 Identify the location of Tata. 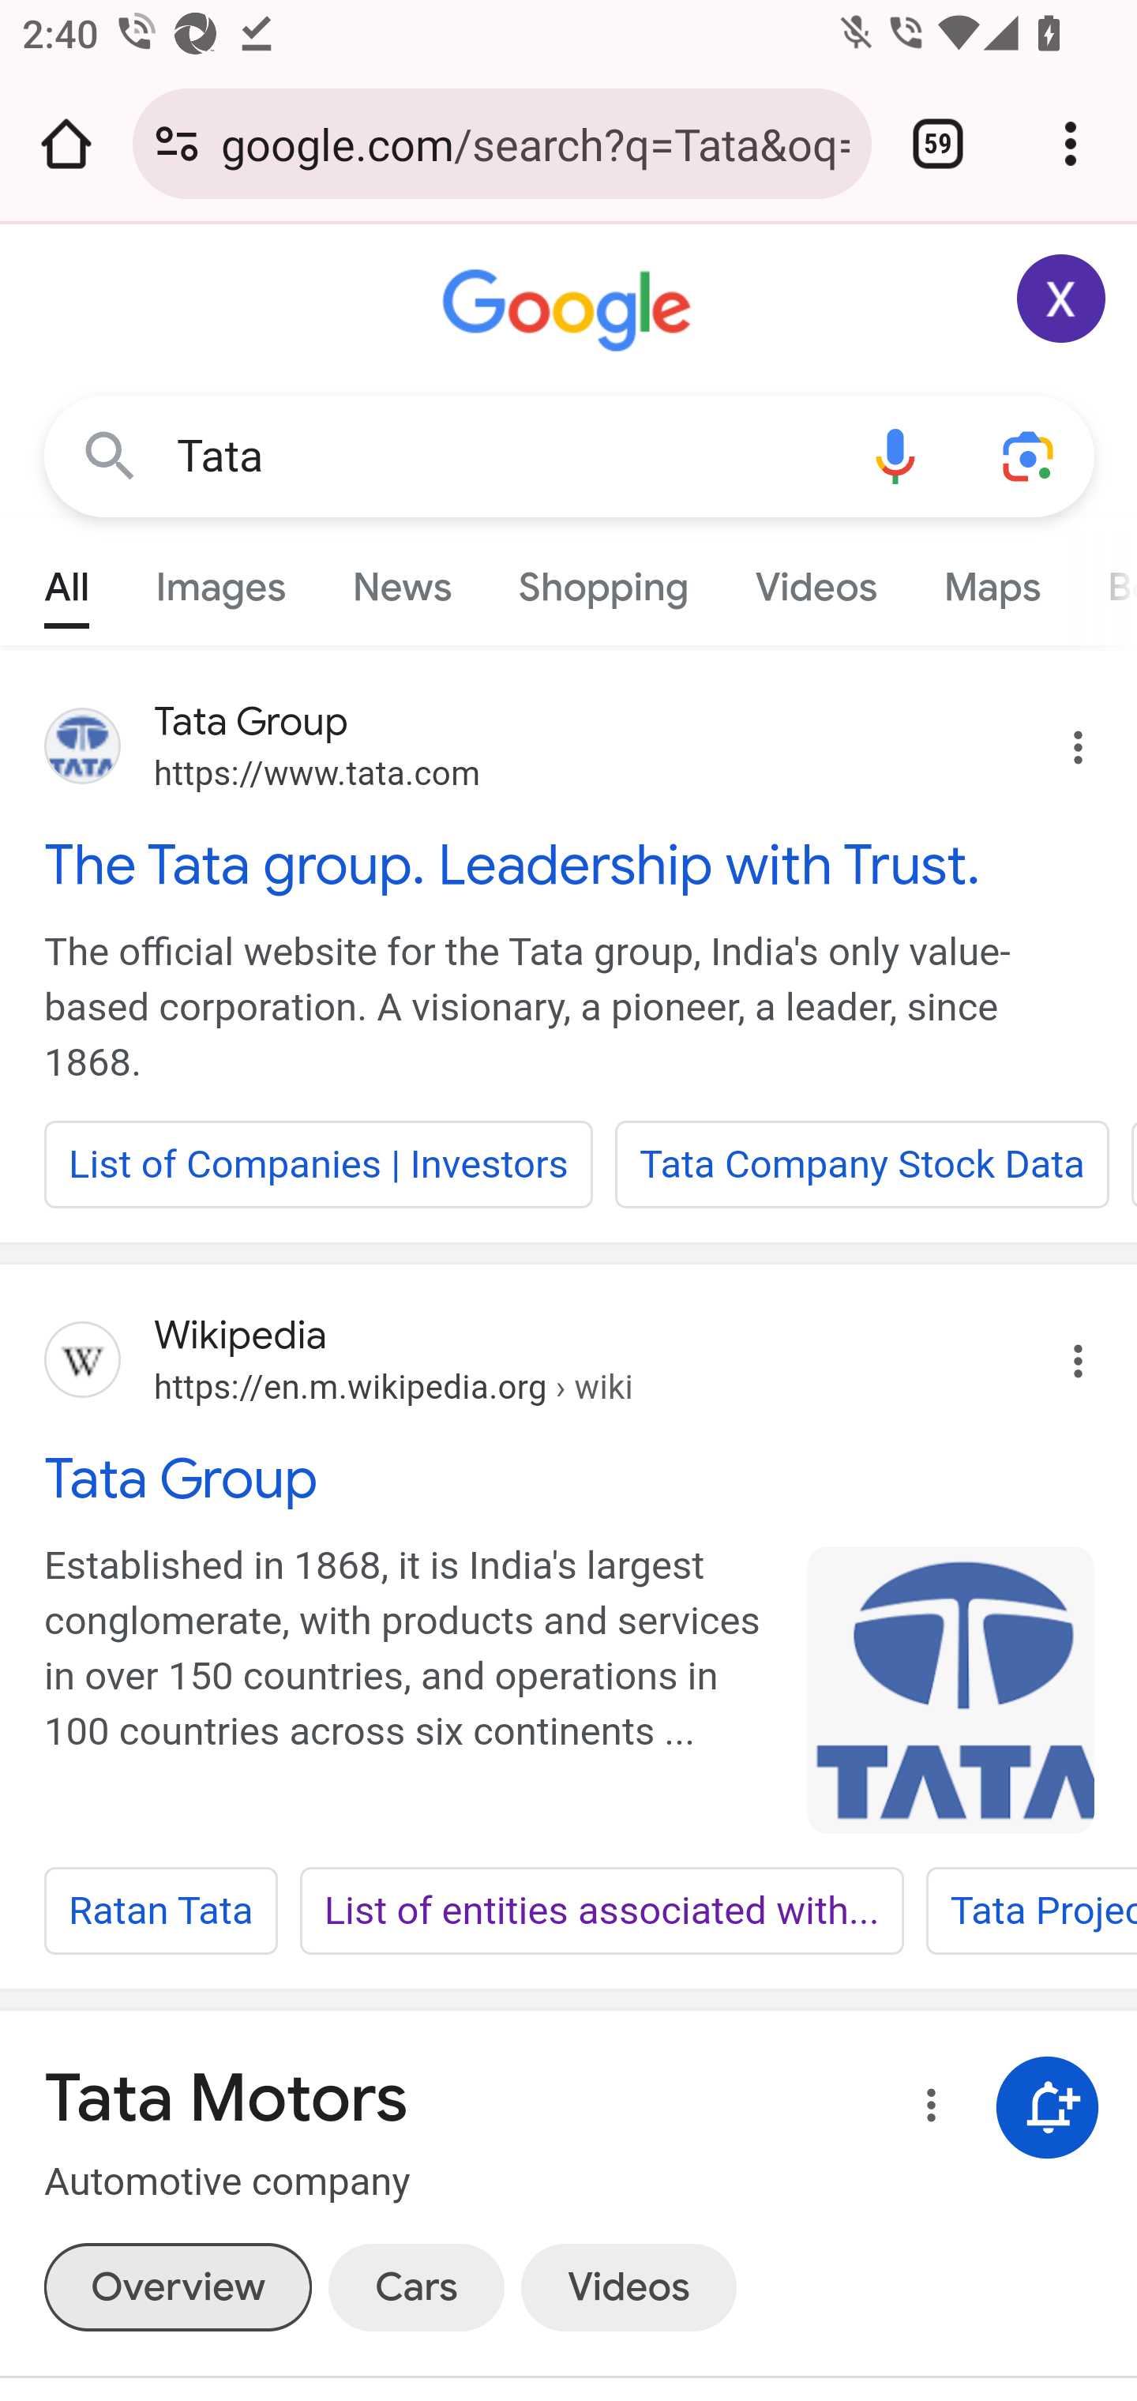
(502, 457).